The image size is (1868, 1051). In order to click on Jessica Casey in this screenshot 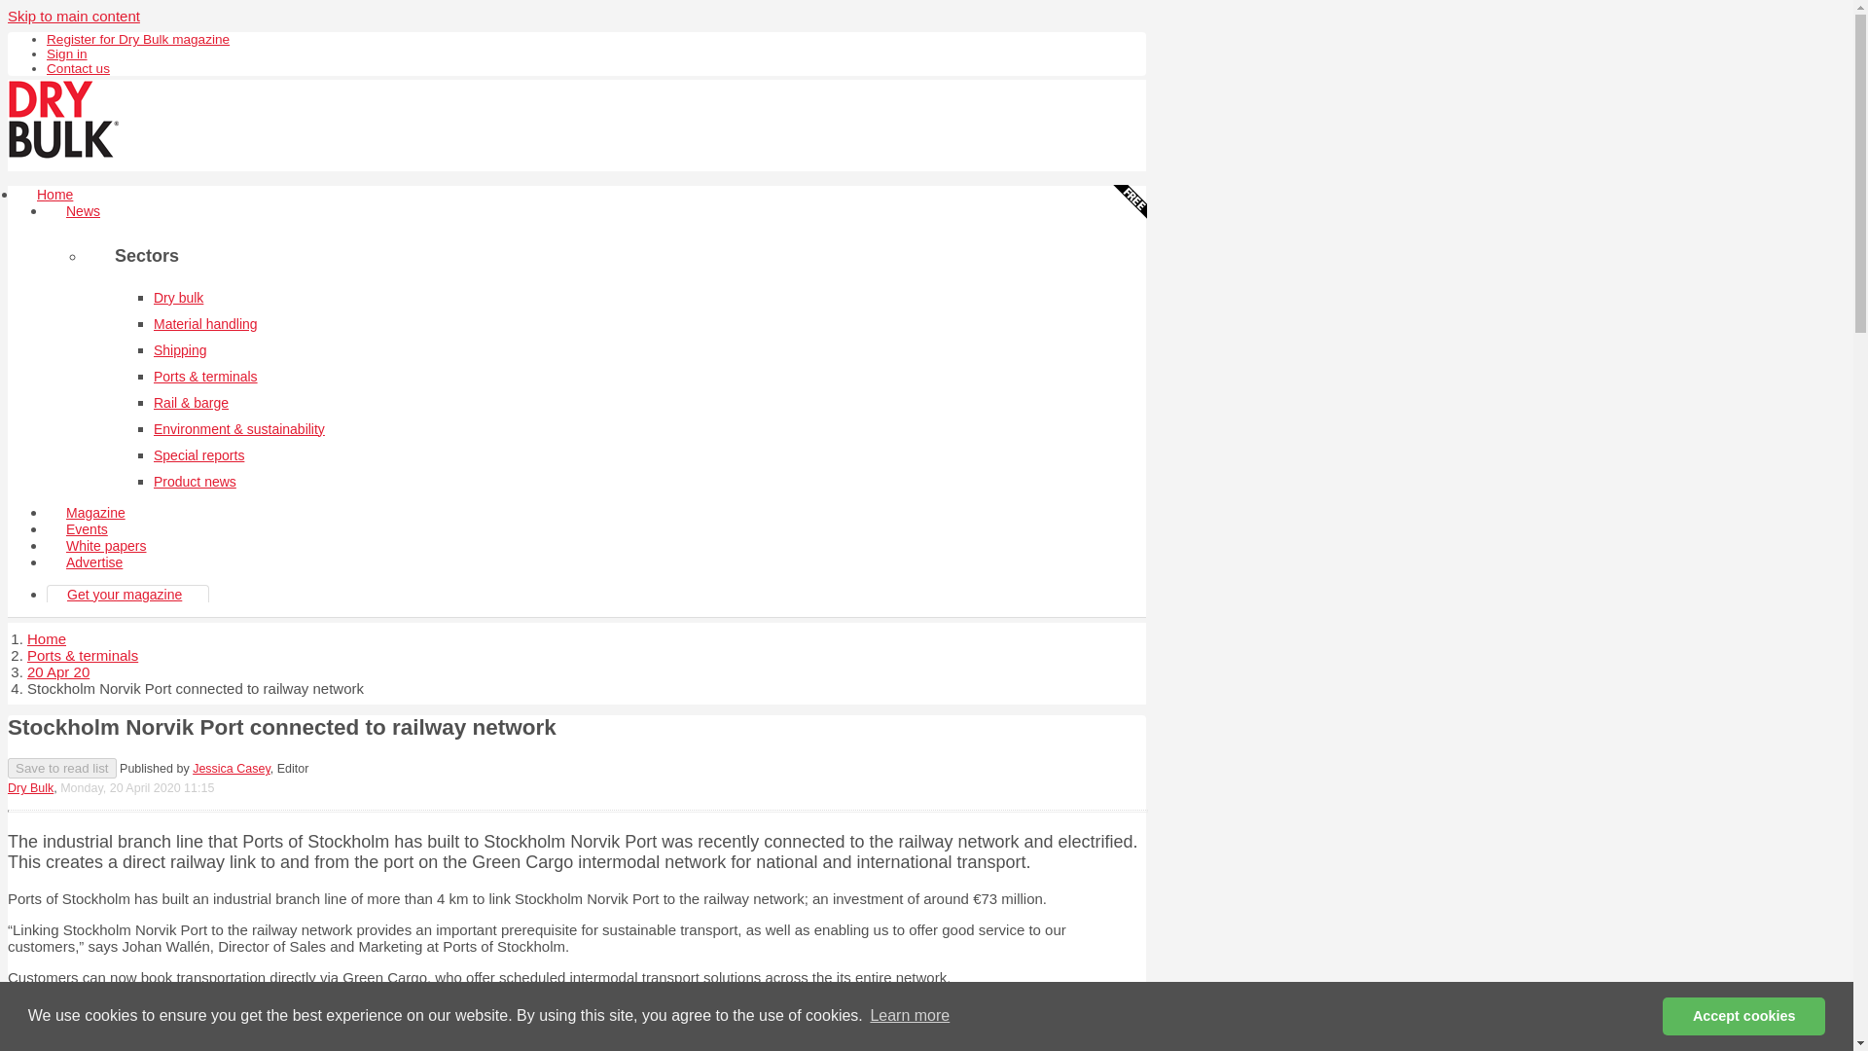, I will do `click(232, 769)`.